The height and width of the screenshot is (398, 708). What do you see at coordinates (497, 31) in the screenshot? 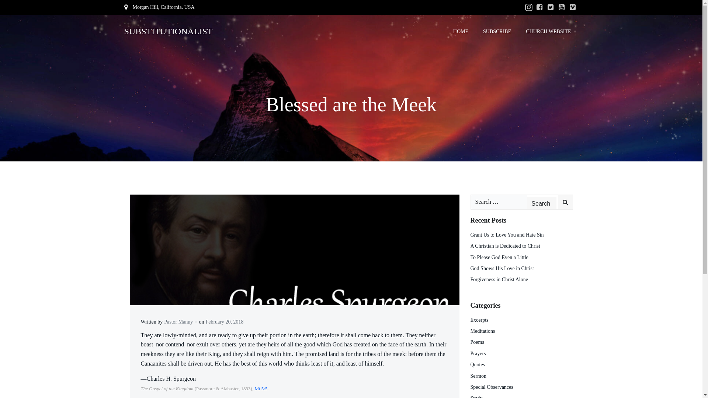
I see `SUBSCRIBE` at bounding box center [497, 31].